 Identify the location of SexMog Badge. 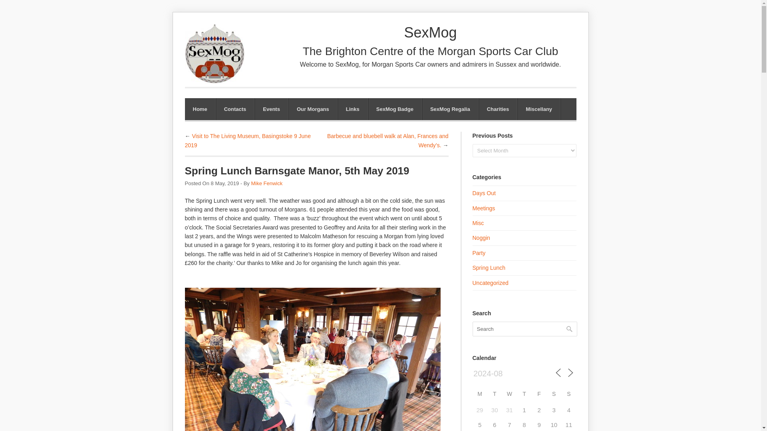
(395, 109).